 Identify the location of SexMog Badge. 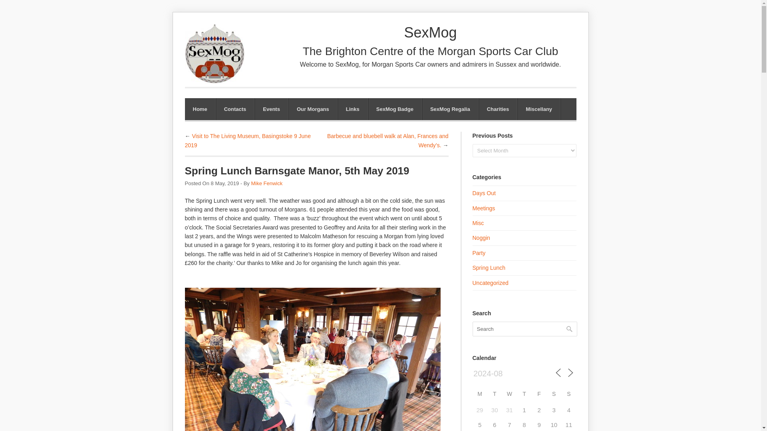
(395, 109).